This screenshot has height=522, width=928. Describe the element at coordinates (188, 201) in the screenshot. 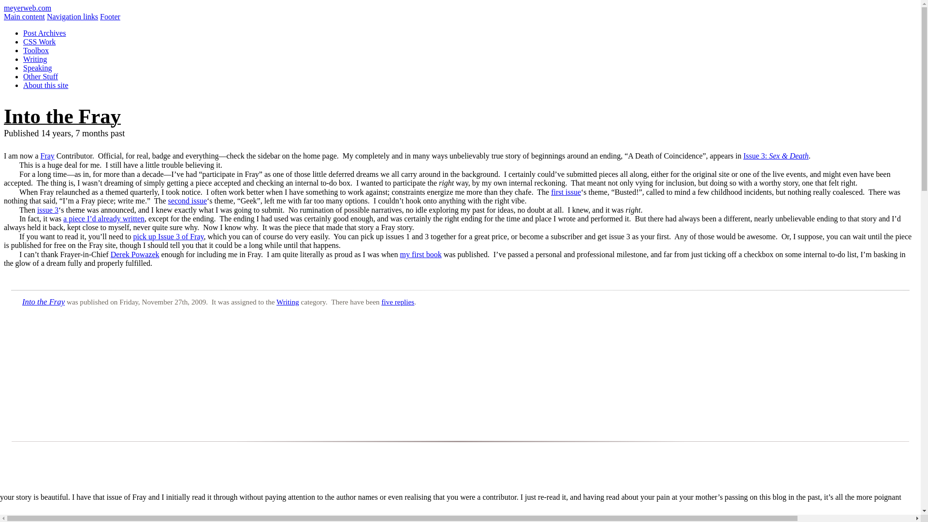

I see `second issue` at that location.